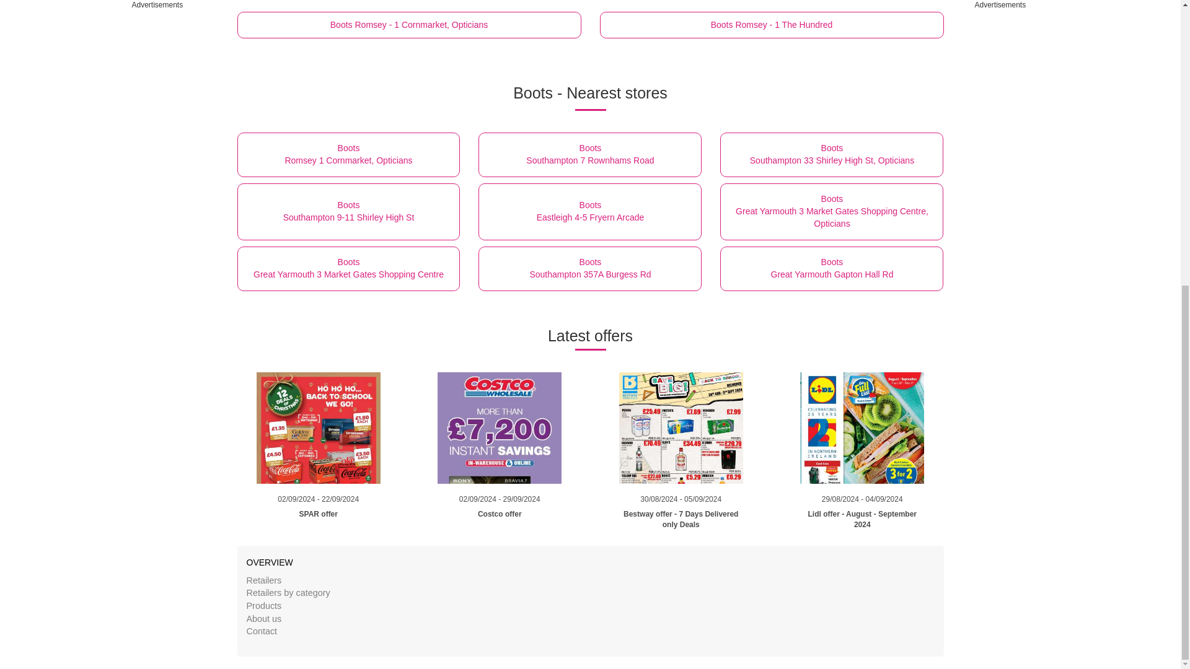 The width and height of the screenshot is (1190, 669). I want to click on Costco offer, so click(348, 155).